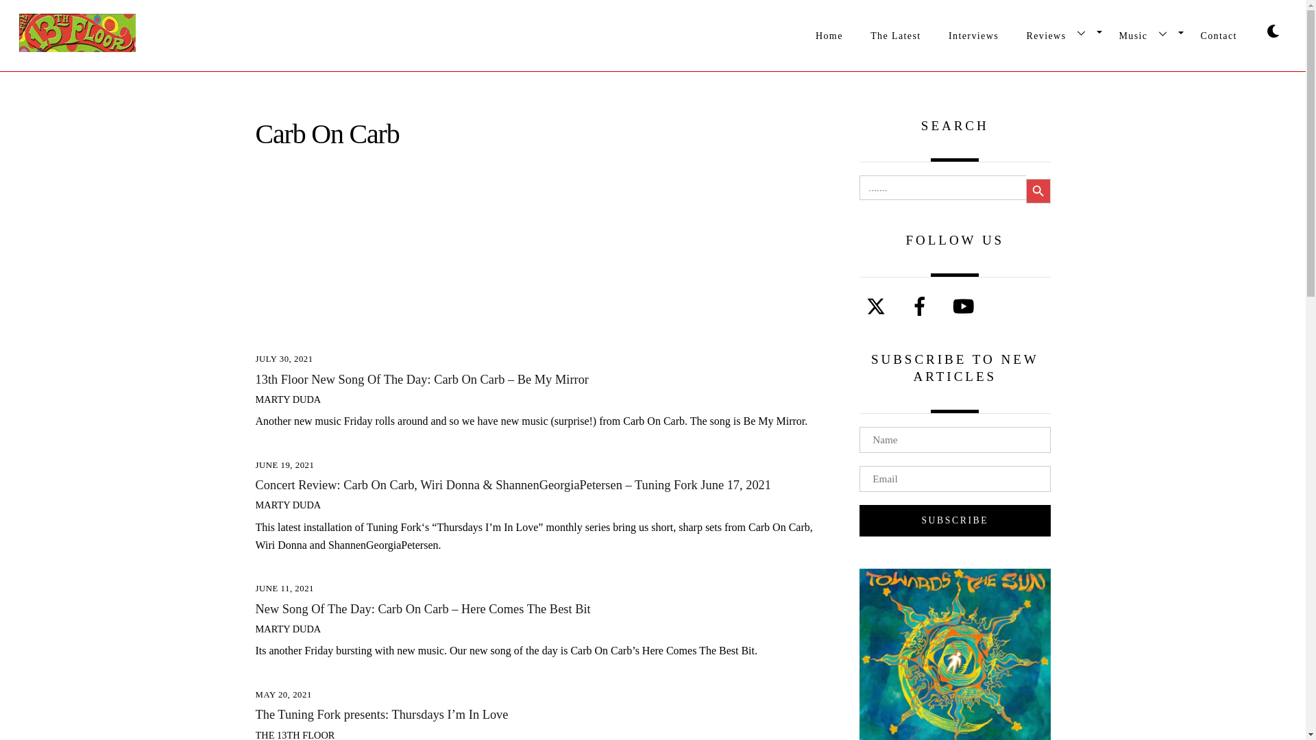 The height and width of the screenshot is (740, 1316). What do you see at coordinates (1273, 30) in the screenshot?
I see `Dark mode` at bounding box center [1273, 30].